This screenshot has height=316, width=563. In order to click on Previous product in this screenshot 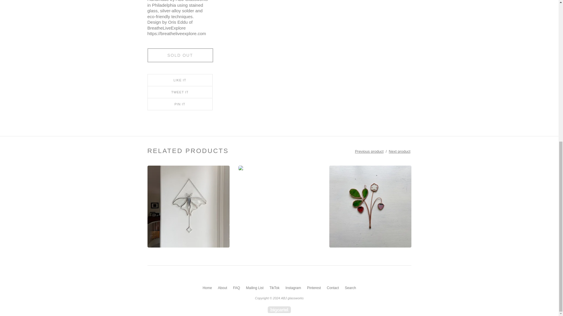, I will do `click(369, 151)`.